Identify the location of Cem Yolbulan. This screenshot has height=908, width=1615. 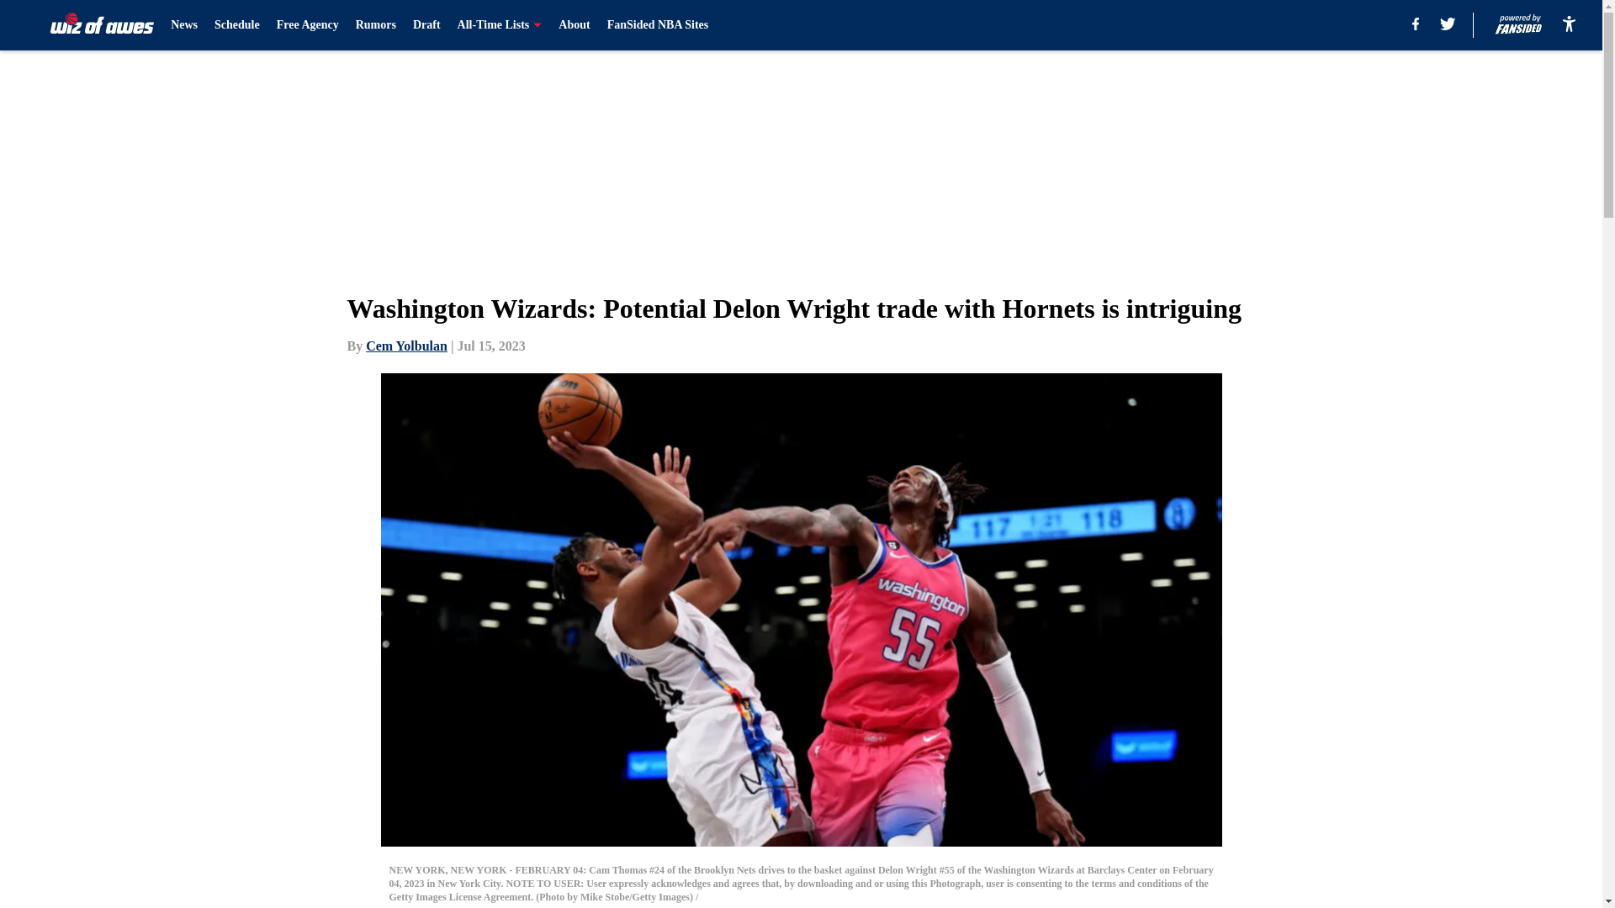
(406, 346).